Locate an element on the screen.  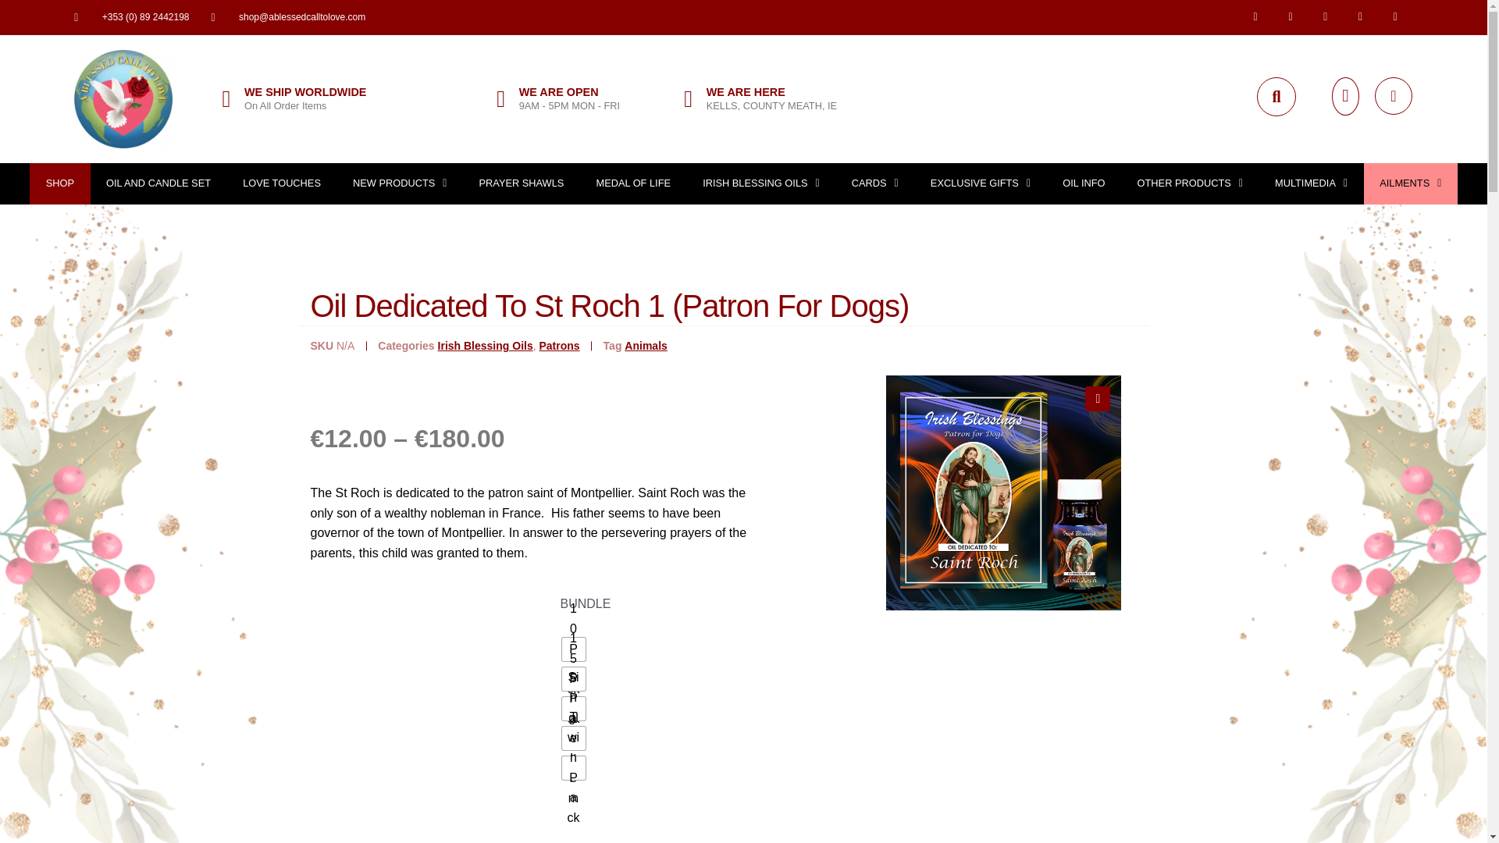
Single Item is located at coordinates (574, 738).